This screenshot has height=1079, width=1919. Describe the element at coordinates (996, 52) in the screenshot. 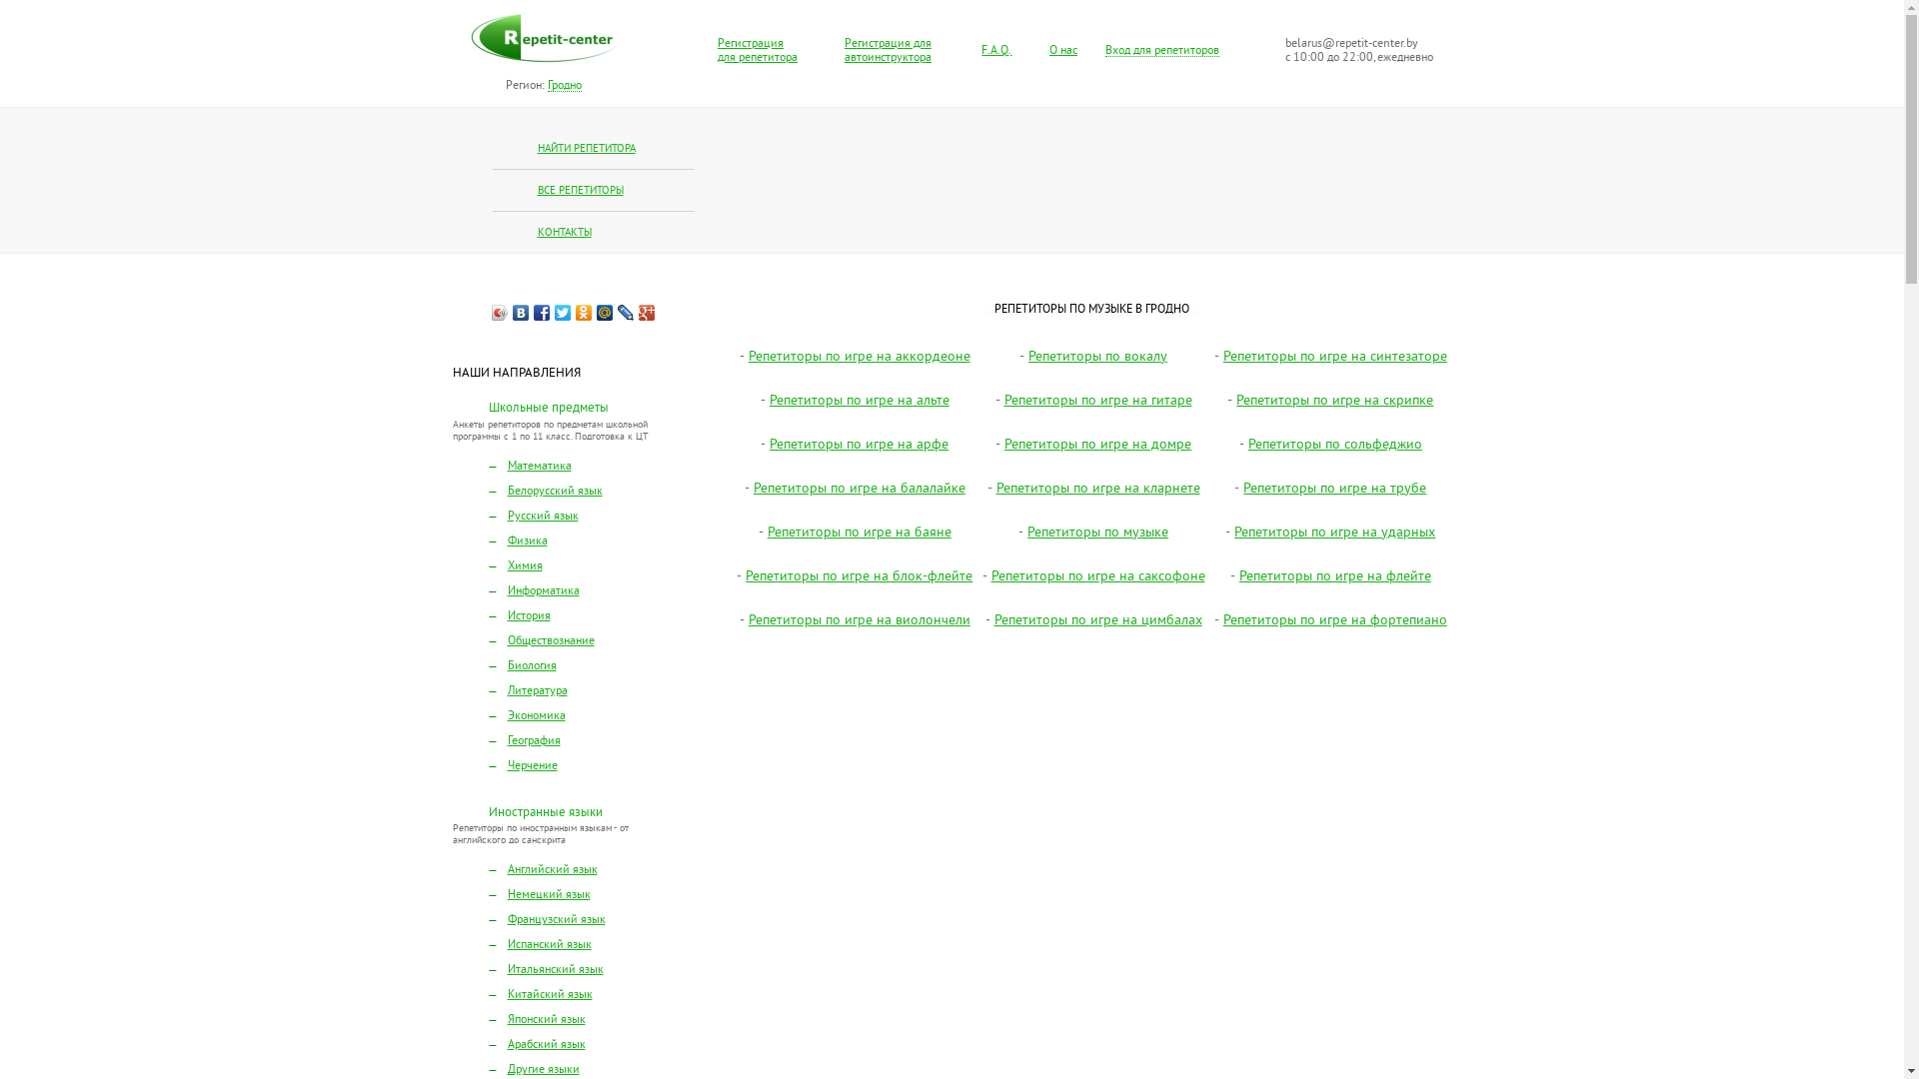

I see `F.A.Q.` at that location.